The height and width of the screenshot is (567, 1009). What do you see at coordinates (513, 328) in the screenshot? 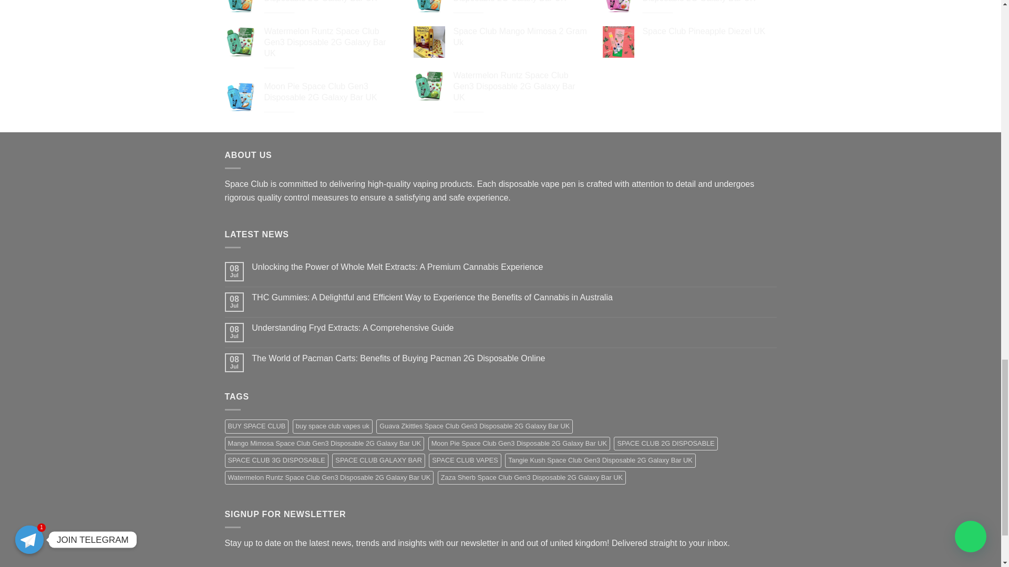
I see `Understanding Fryd Extracts: A Comprehensive Guide` at bounding box center [513, 328].